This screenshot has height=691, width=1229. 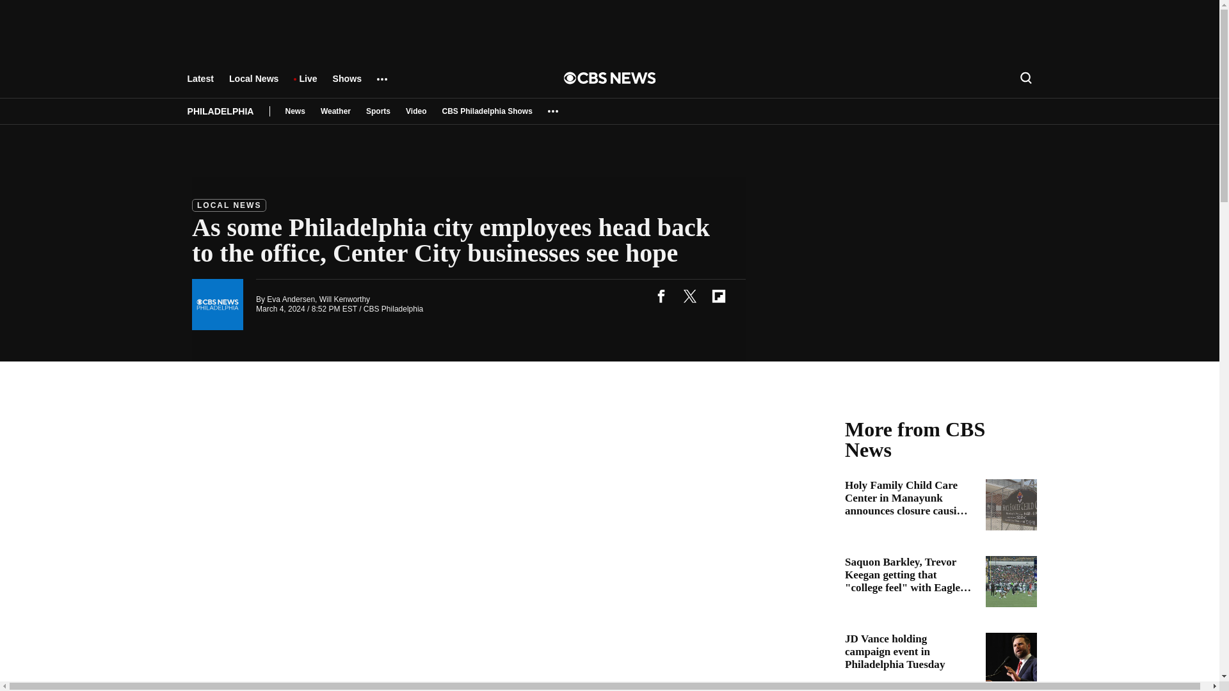 What do you see at coordinates (661, 296) in the screenshot?
I see `facebook` at bounding box center [661, 296].